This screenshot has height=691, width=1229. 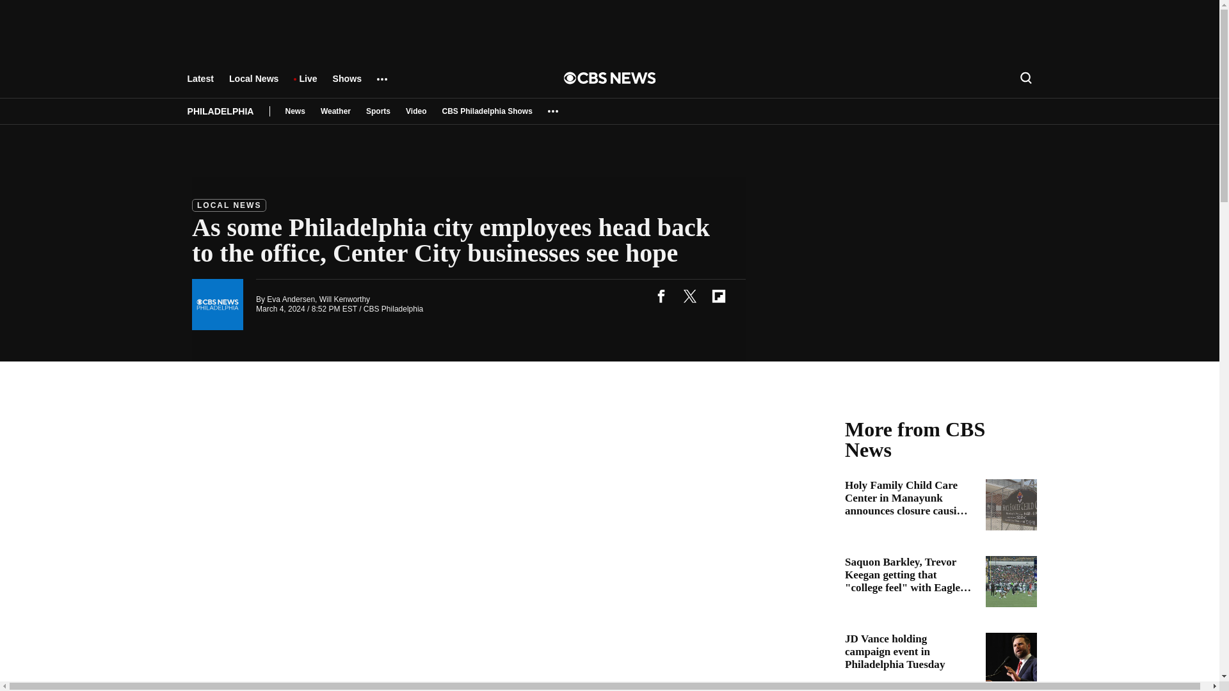 What do you see at coordinates (661, 296) in the screenshot?
I see `facebook` at bounding box center [661, 296].